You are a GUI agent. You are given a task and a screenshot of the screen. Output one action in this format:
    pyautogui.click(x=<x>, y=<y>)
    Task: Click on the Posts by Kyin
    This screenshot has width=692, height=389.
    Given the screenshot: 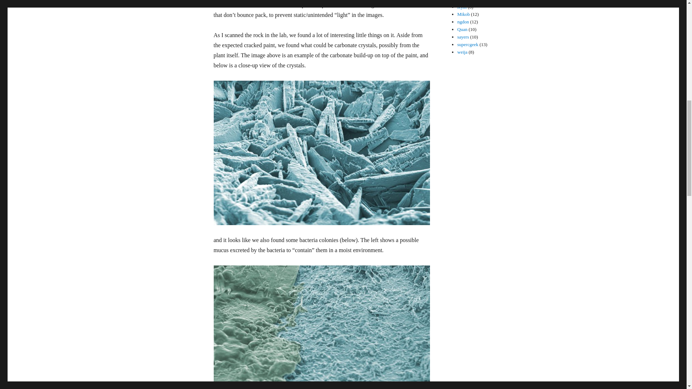 What is the action you would take?
    pyautogui.click(x=462, y=7)
    